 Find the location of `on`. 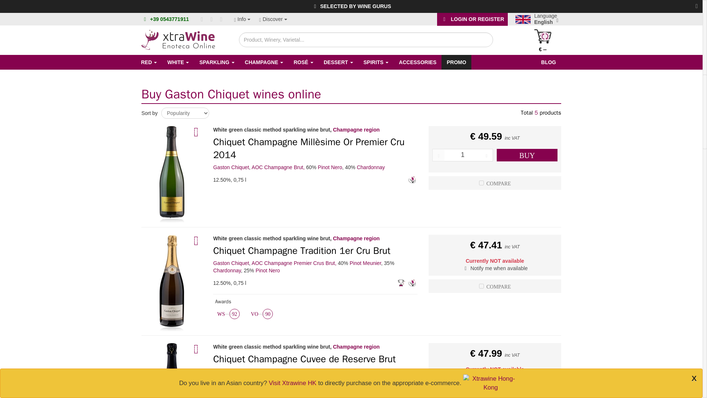

on is located at coordinates (481, 286).